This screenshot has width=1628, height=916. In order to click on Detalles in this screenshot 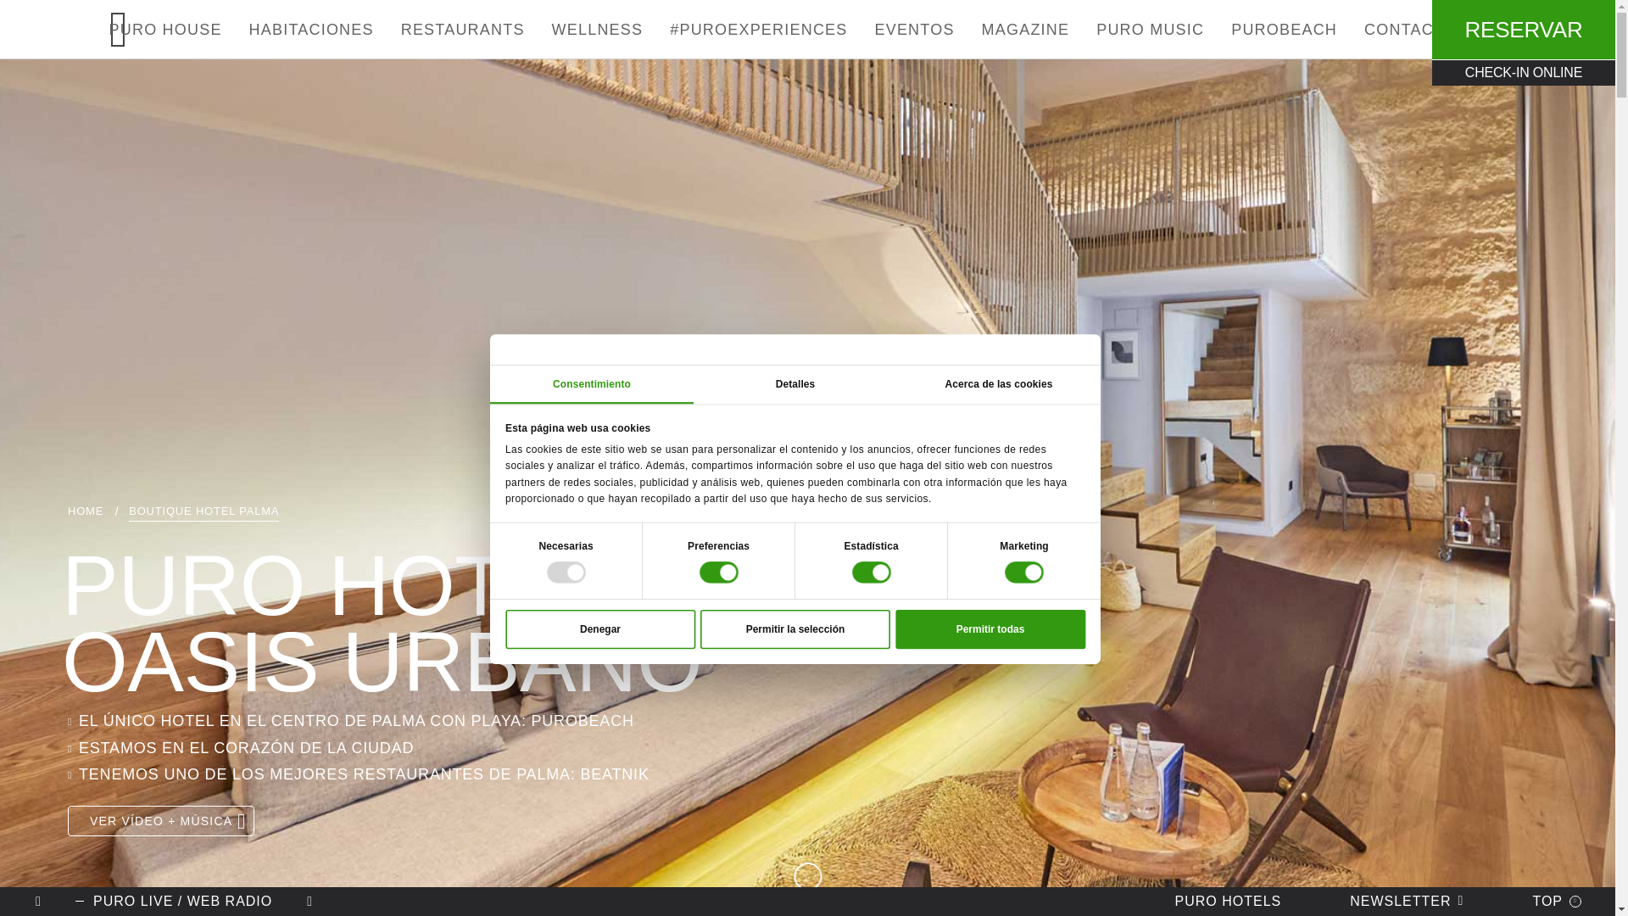, I will do `click(820, 389)`.